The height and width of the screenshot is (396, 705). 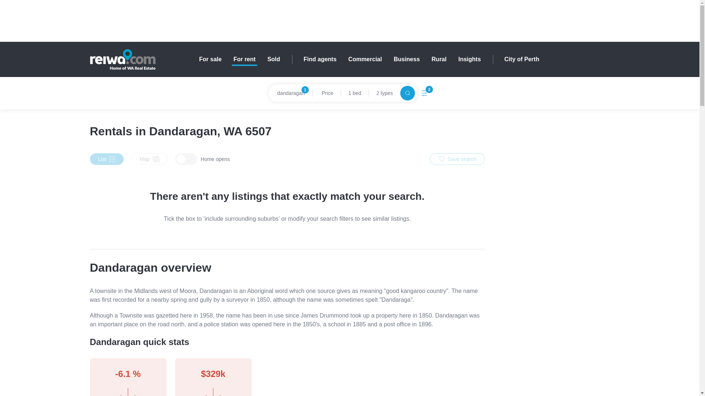 I want to click on Price, so click(x=327, y=93).